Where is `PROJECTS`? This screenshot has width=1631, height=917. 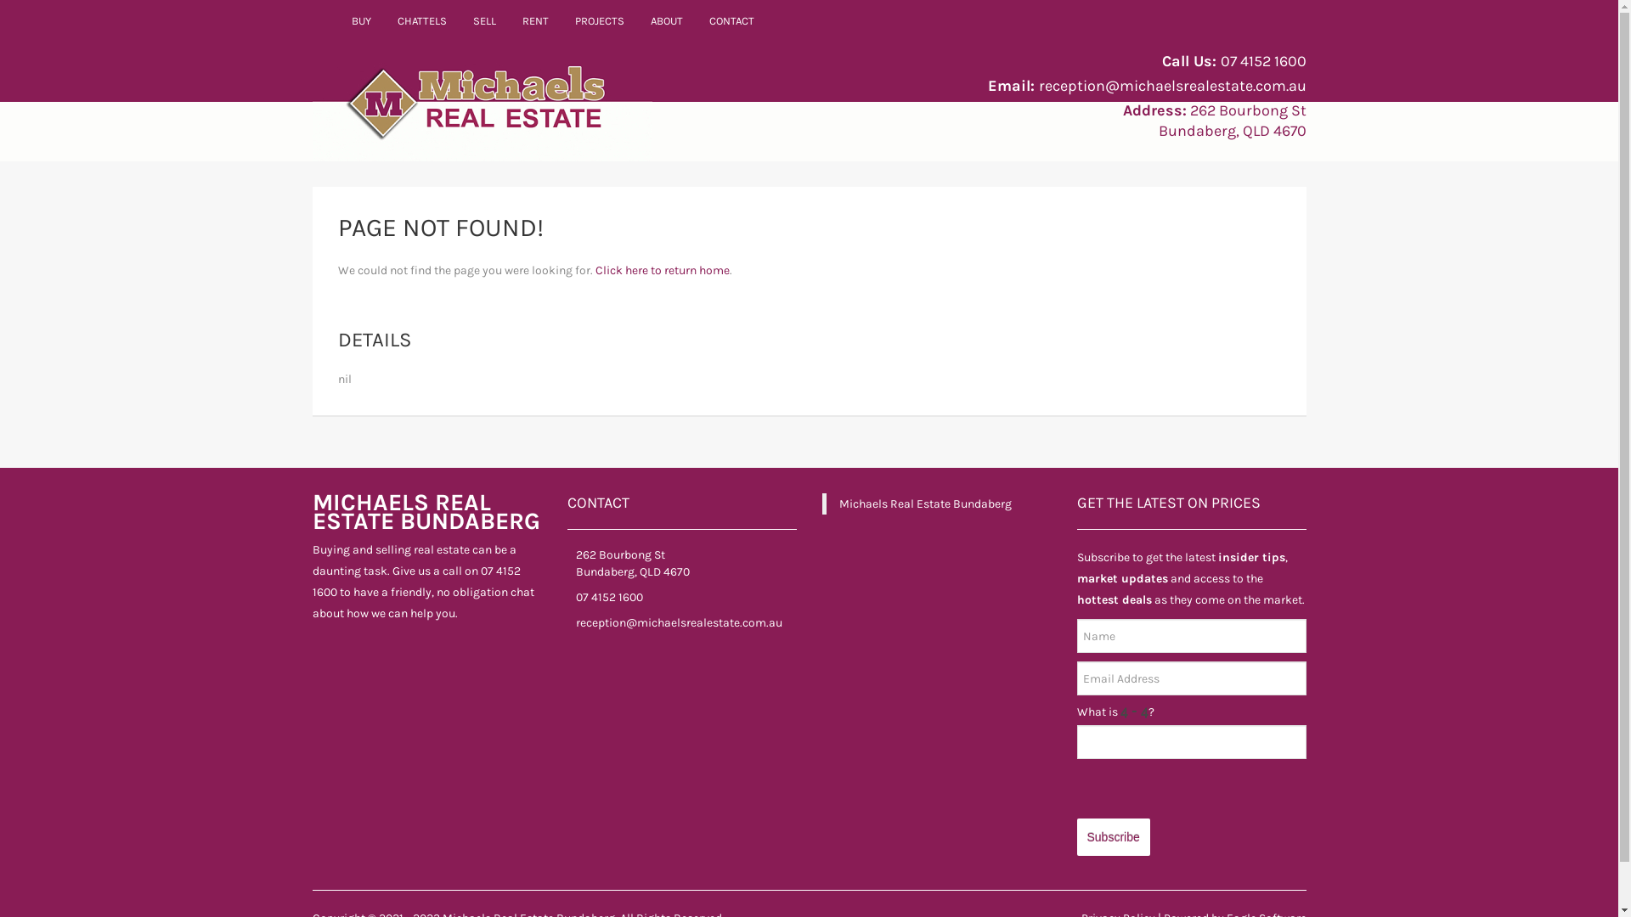 PROJECTS is located at coordinates (600, 21).